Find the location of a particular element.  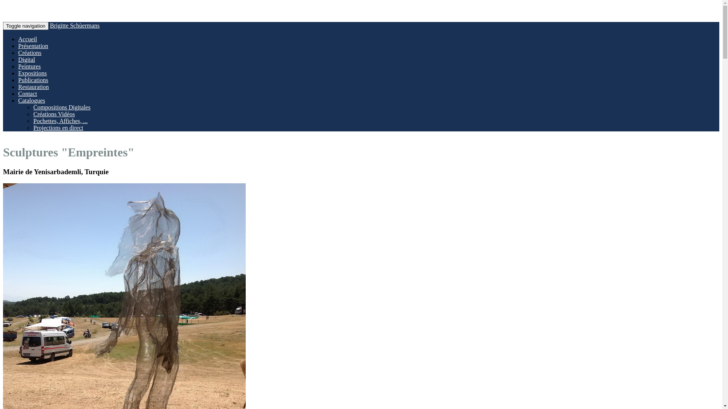

Publications is located at coordinates (33, 80).